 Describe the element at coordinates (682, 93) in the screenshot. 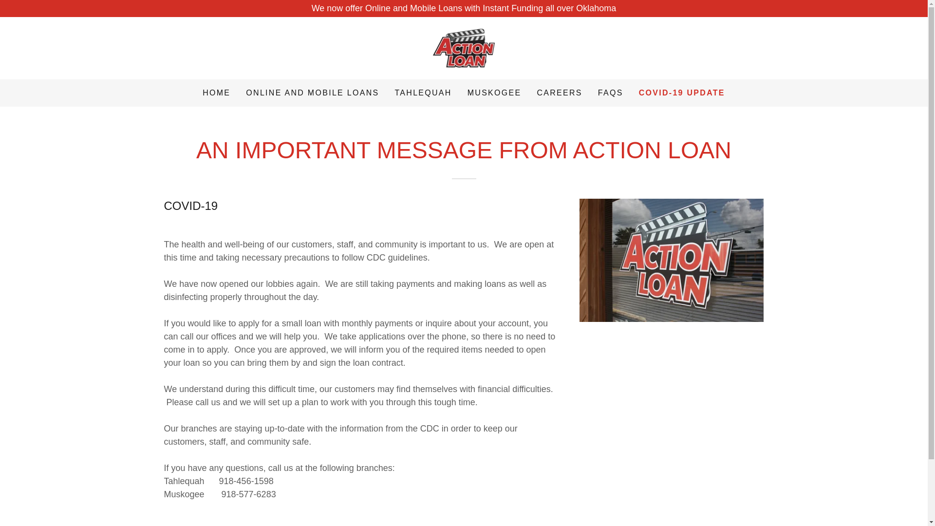

I see `COVID-19 UPDATE` at that location.